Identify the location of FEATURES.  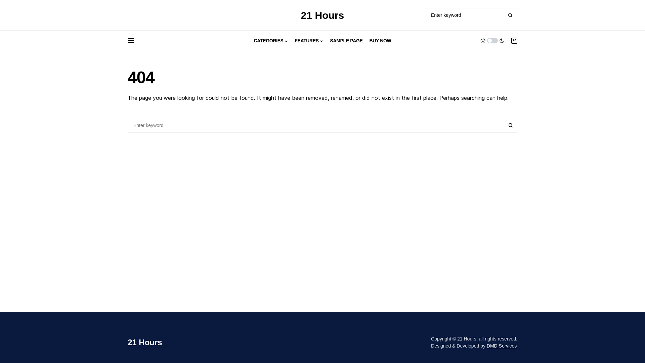
(309, 41).